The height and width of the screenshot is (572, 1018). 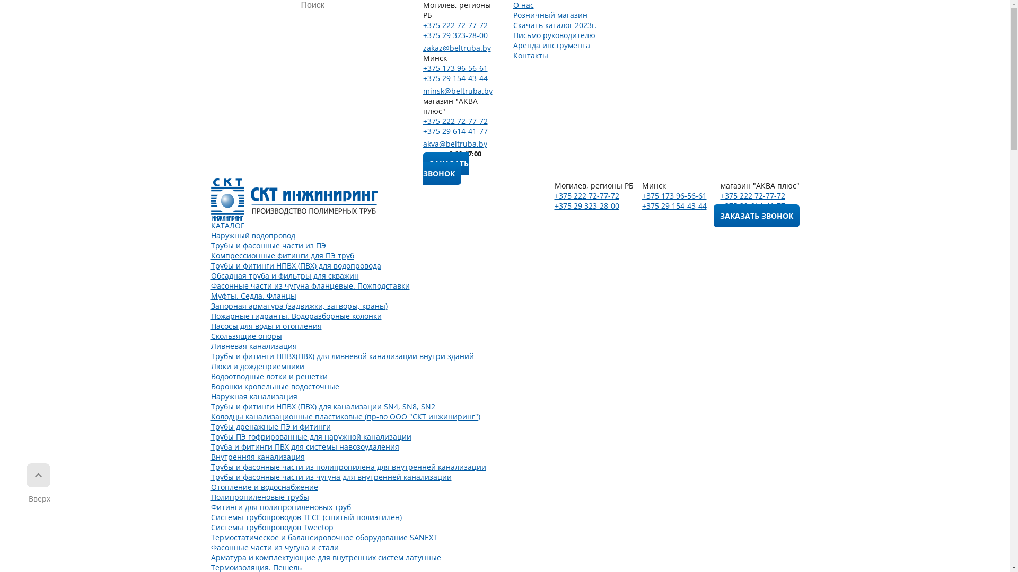 I want to click on +375 222 72-77-72, so click(x=455, y=121).